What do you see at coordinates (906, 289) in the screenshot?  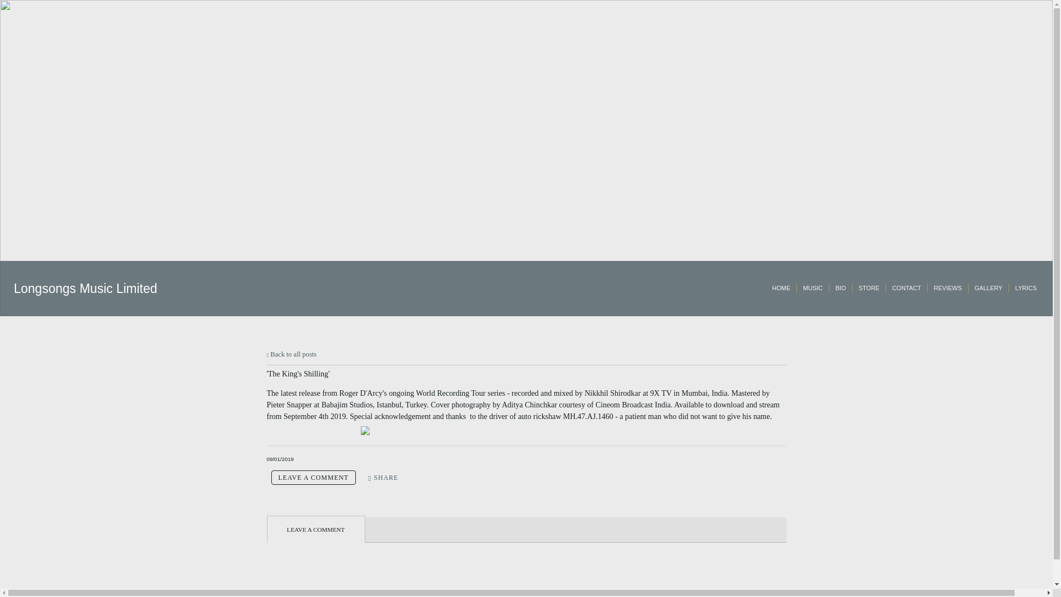 I see `CONTACT` at bounding box center [906, 289].